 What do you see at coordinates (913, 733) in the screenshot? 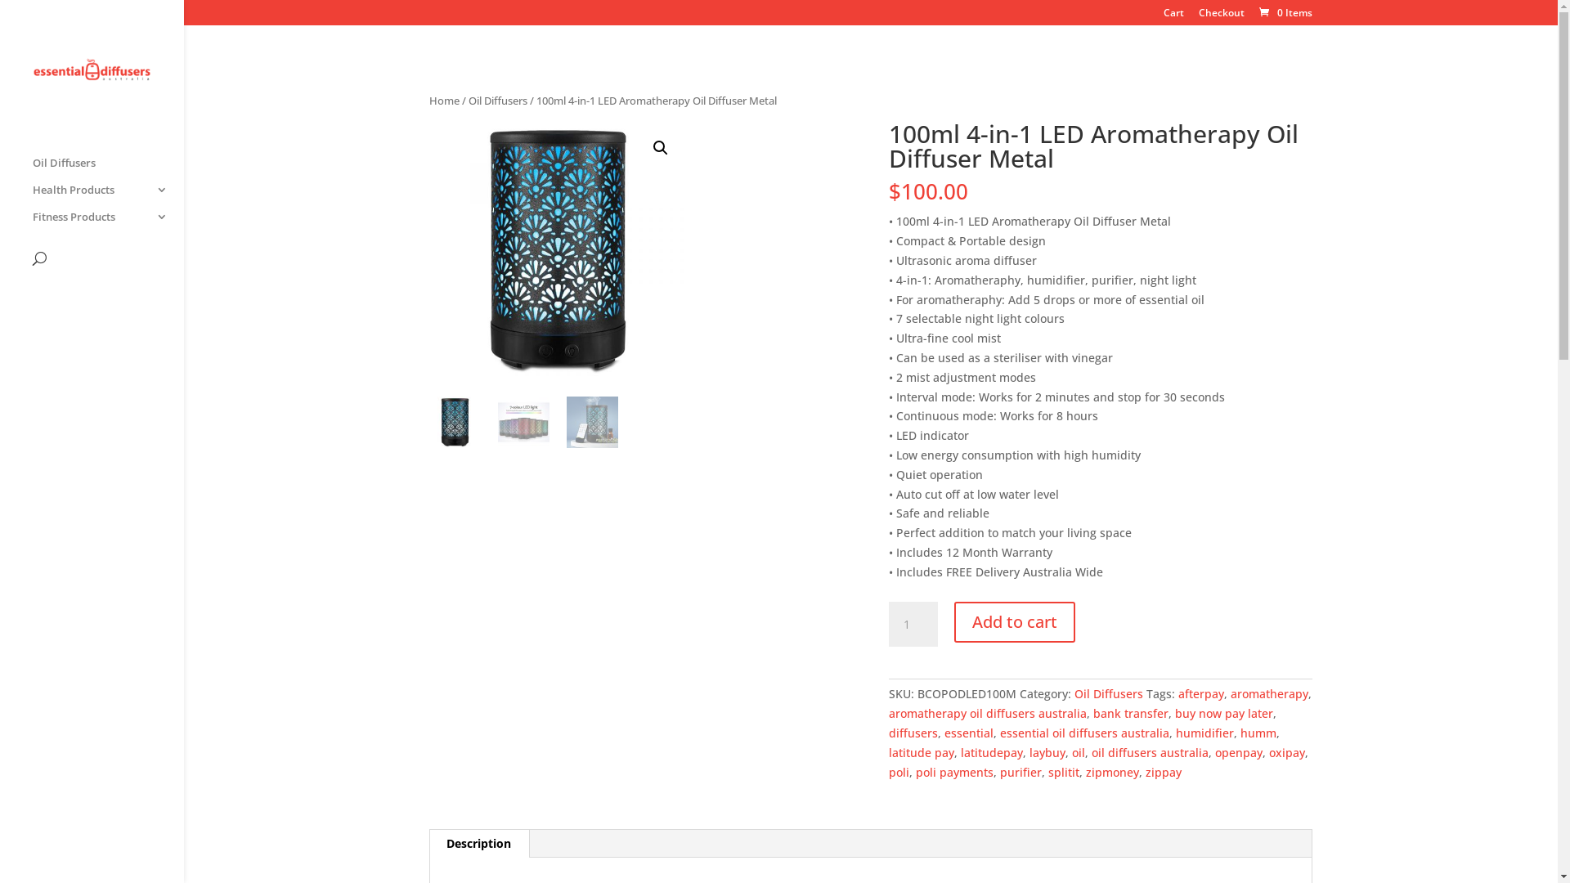
I see `diffusers` at bounding box center [913, 733].